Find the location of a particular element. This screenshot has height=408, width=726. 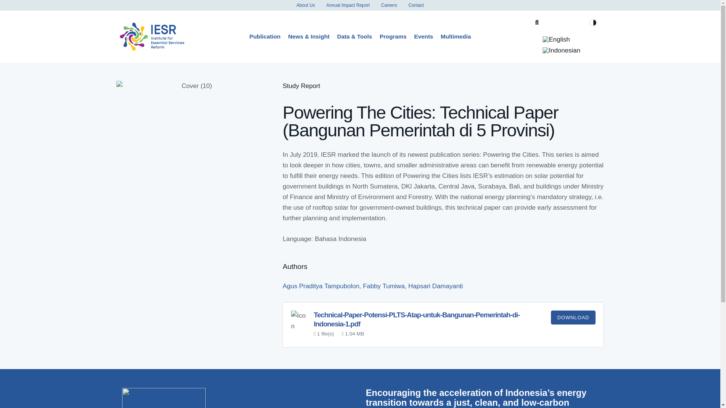

Hapsari Damayanti is located at coordinates (436, 286).